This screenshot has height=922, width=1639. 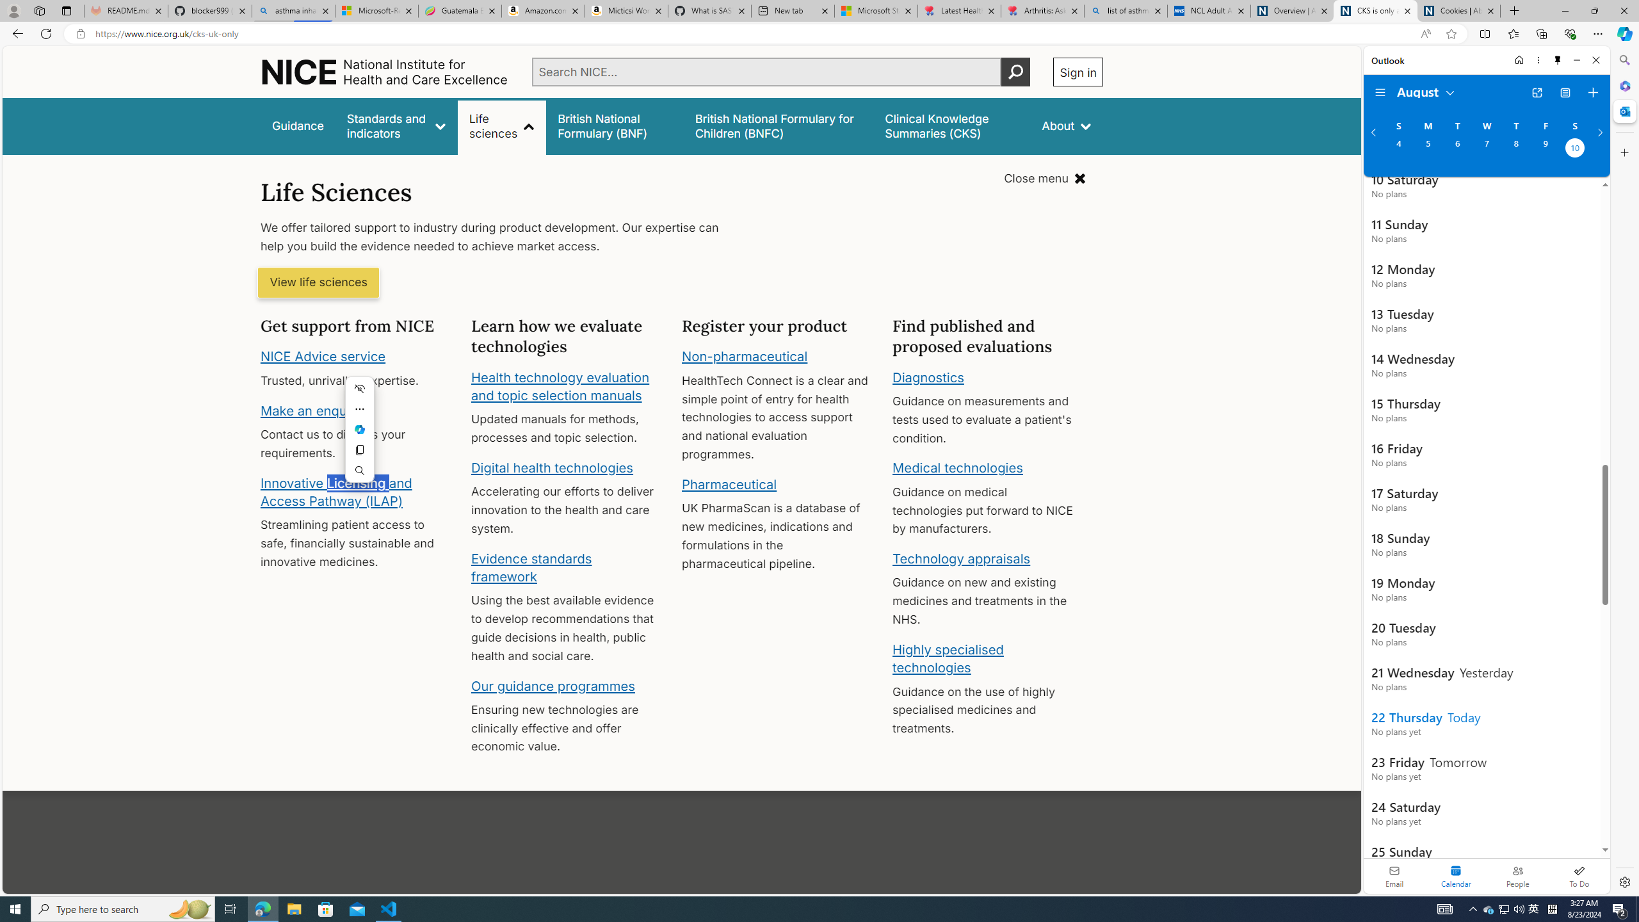 I want to click on Monday, August 5, 2024. , so click(x=1427, y=149).